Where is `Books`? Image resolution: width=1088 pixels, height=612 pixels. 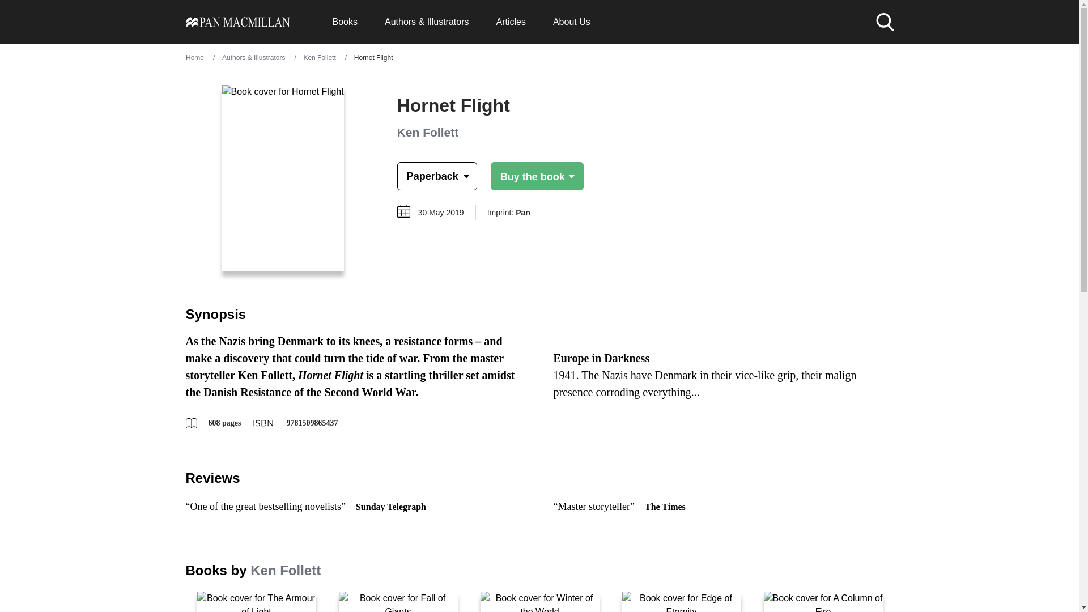
Books is located at coordinates (344, 22).